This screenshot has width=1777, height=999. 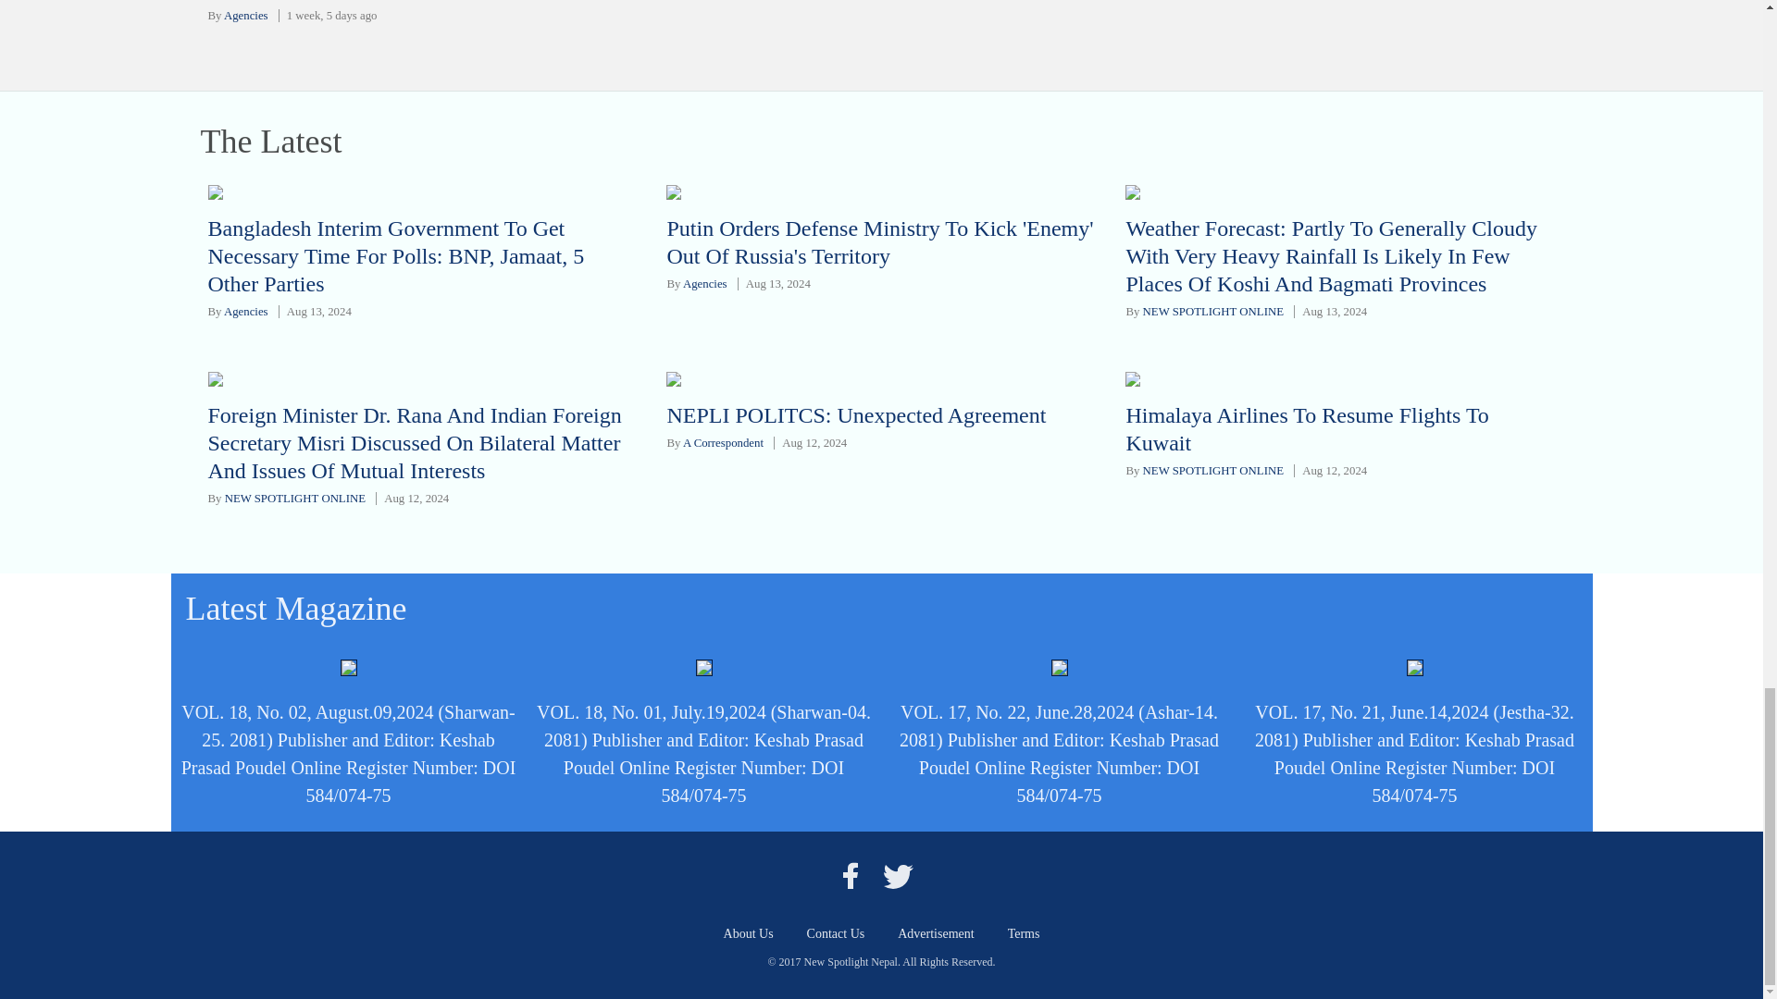 I want to click on Agencies, so click(x=245, y=15).